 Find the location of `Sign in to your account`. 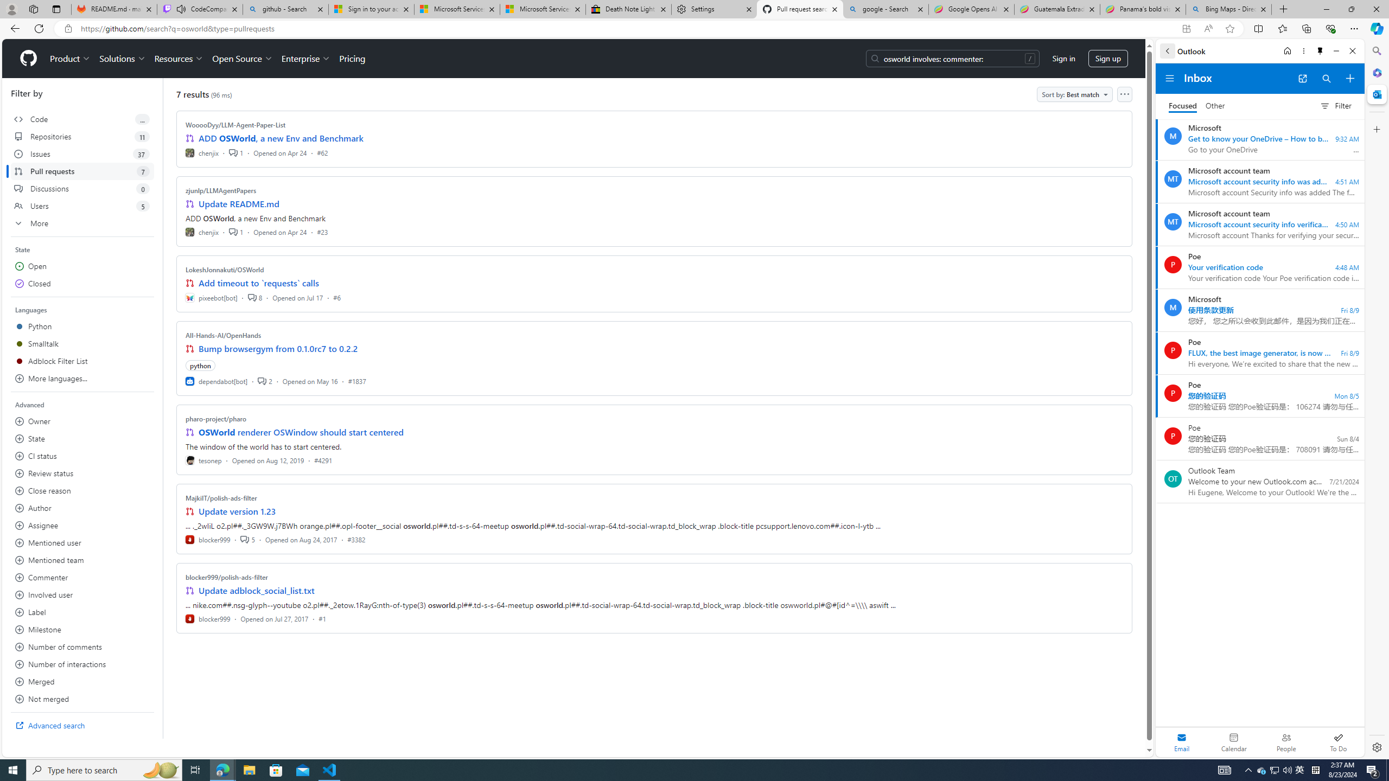

Sign in to your account is located at coordinates (371, 9).